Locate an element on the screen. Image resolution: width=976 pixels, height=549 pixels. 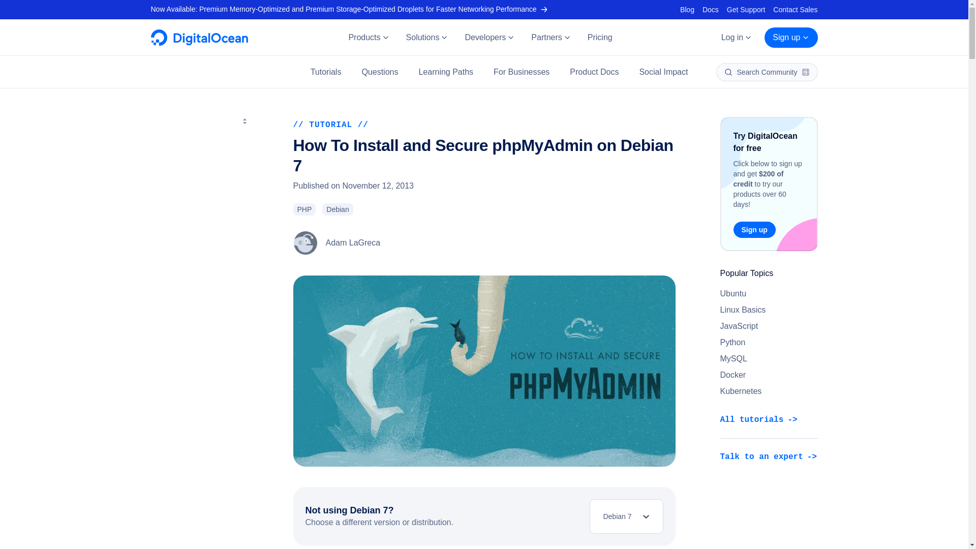
Get Support is located at coordinates (746, 9).